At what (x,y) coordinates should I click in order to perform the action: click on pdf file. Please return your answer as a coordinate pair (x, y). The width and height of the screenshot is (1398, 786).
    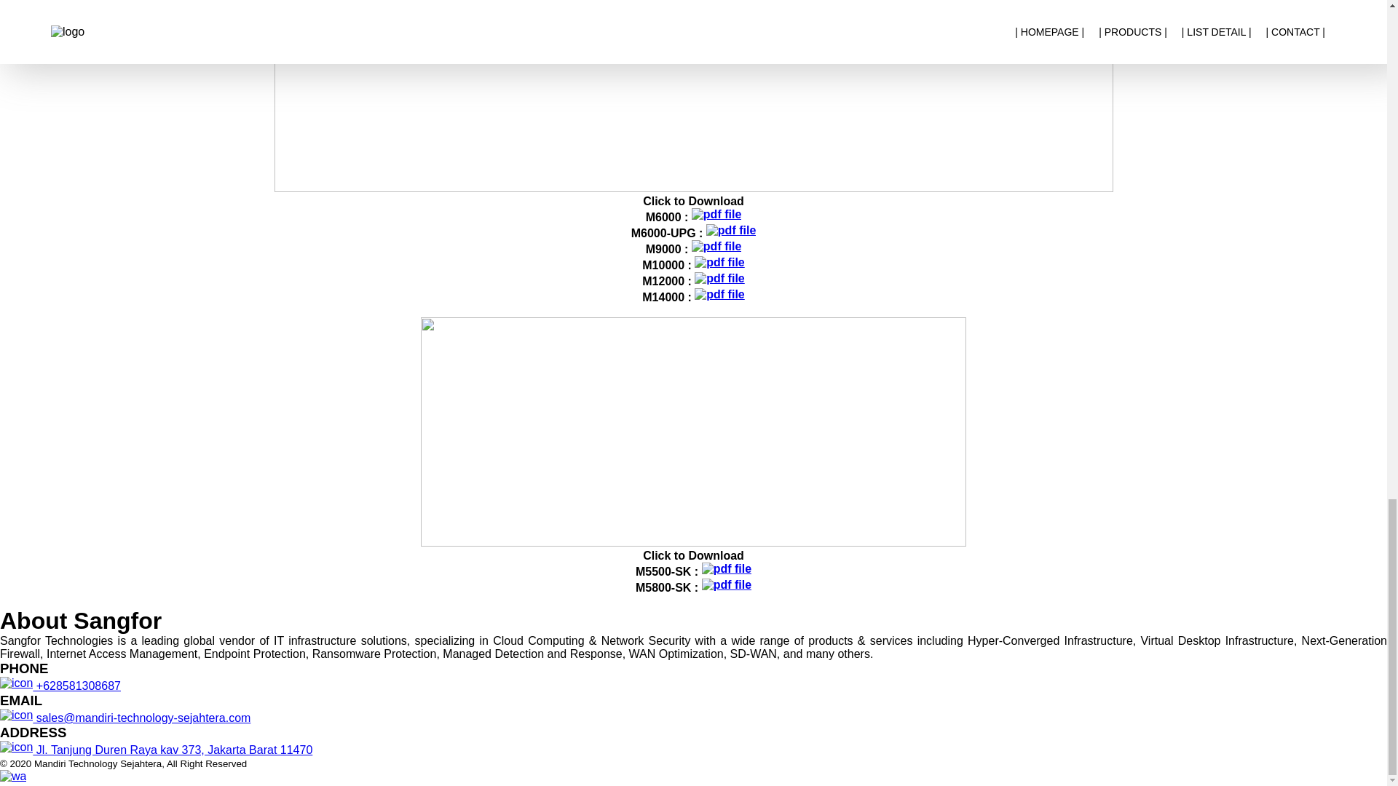
    Looking at the image, I should click on (719, 278).